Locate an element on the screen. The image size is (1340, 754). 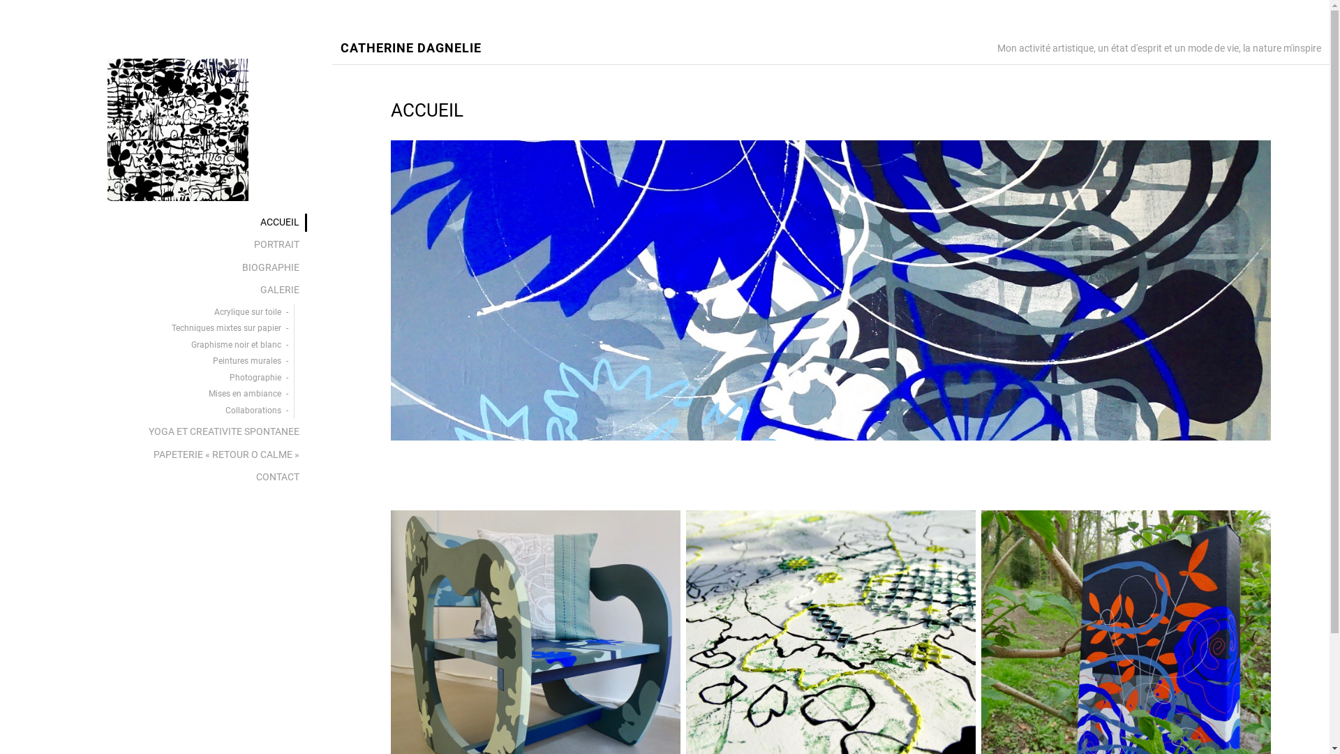
Graphisme noir et blanc is located at coordinates (160, 346).